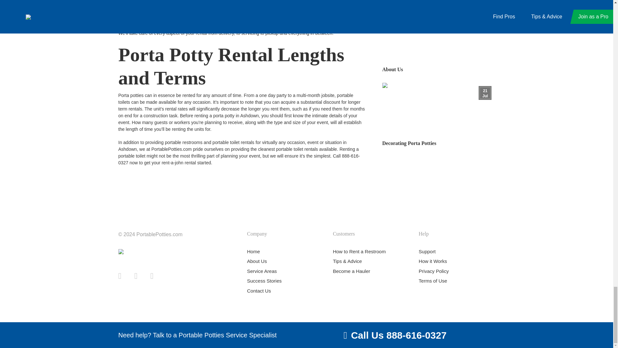  What do you see at coordinates (398, 335) in the screenshot?
I see `Call Us 888-616-0327` at bounding box center [398, 335].